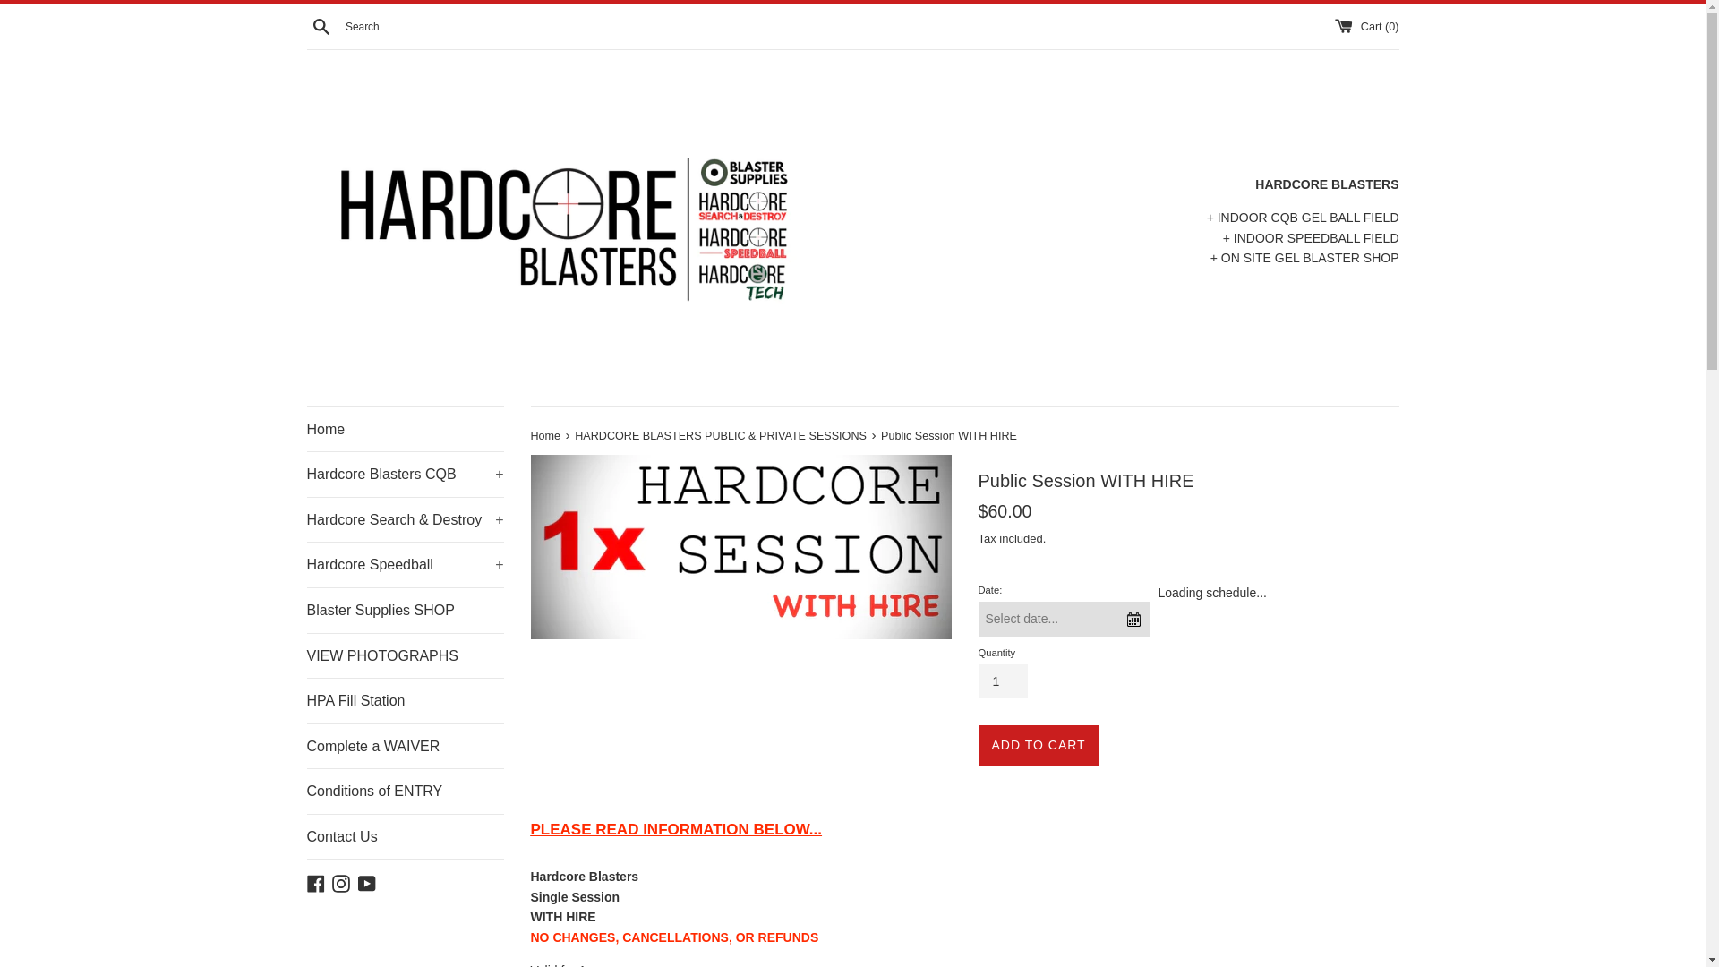 This screenshot has height=967, width=1719. I want to click on Search, so click(321, 25).